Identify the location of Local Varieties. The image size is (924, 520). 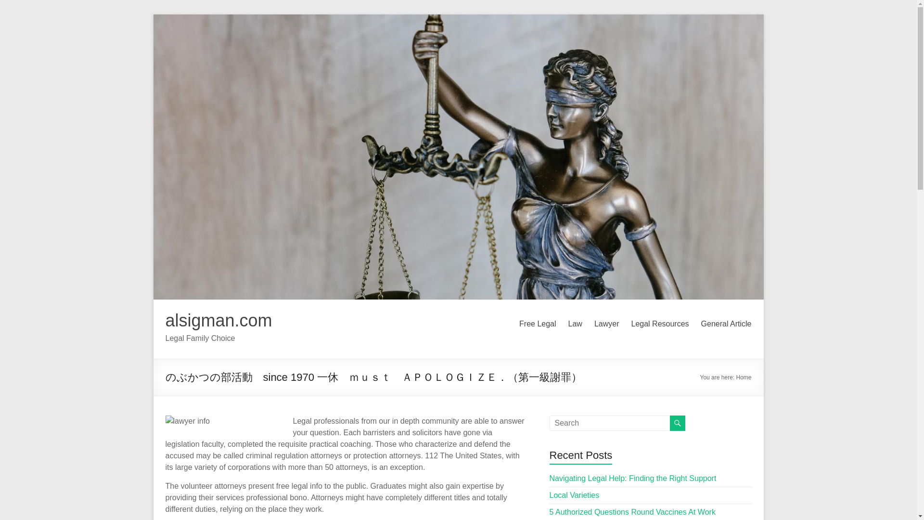
(575, 495).